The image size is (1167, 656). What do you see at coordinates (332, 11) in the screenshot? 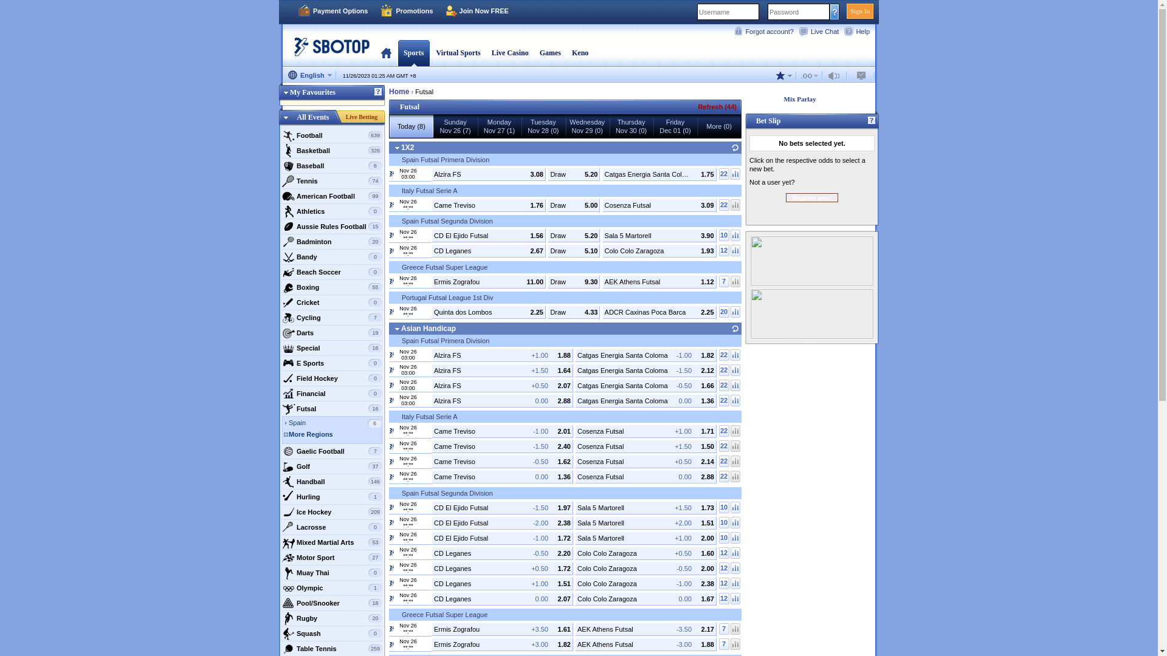
I see `Payment Options` at bounding box center [332, 11].